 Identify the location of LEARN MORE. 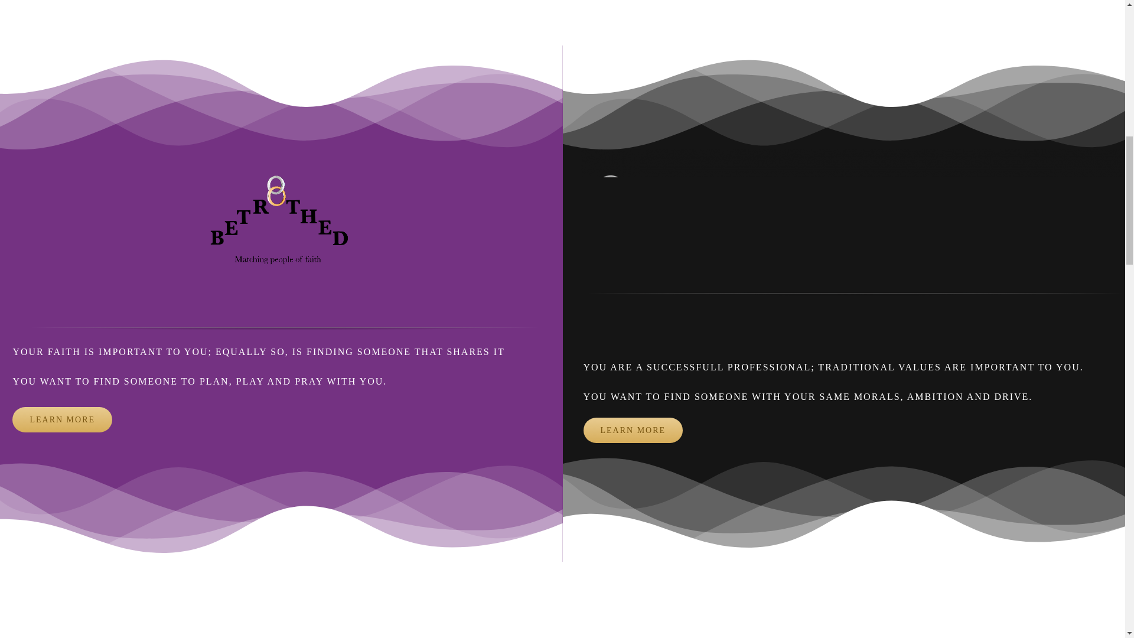
(633, 430).